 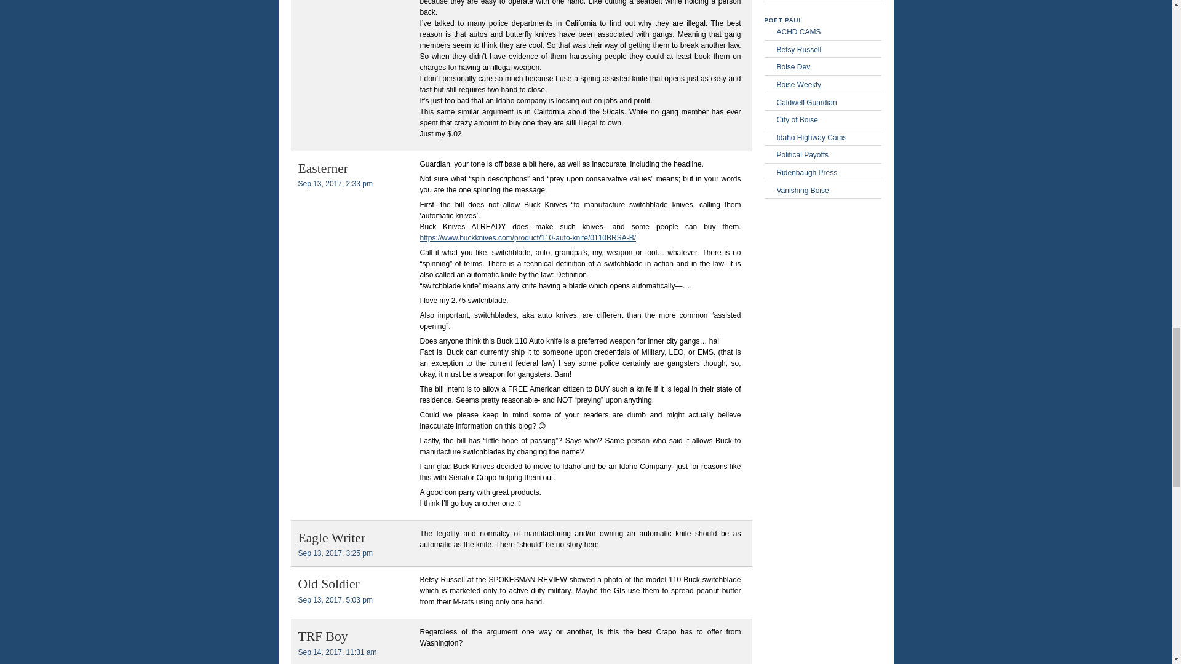 I want to click on Sep 14, 2017, 11:31 am, so click(x=337, y=652).